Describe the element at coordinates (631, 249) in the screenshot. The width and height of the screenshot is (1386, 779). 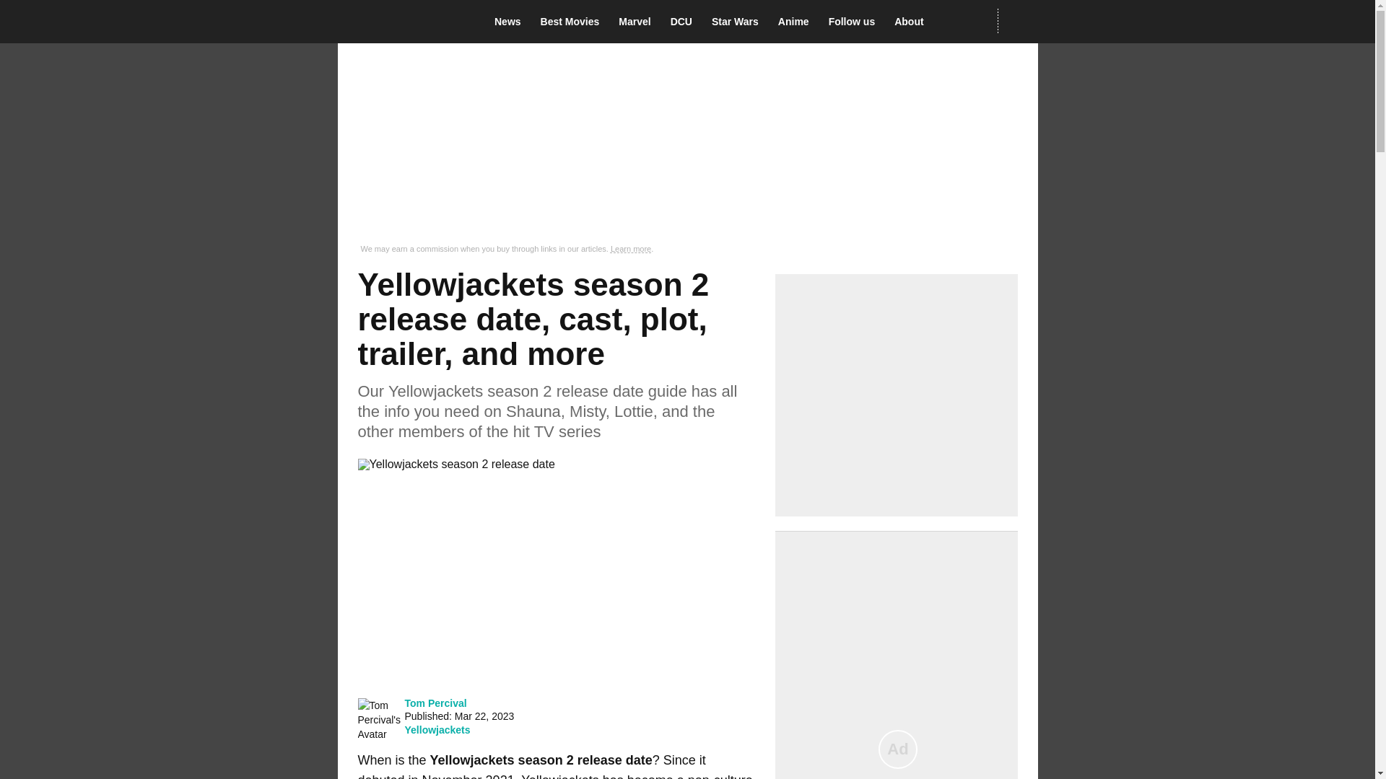
I see `Learn more` at that location.